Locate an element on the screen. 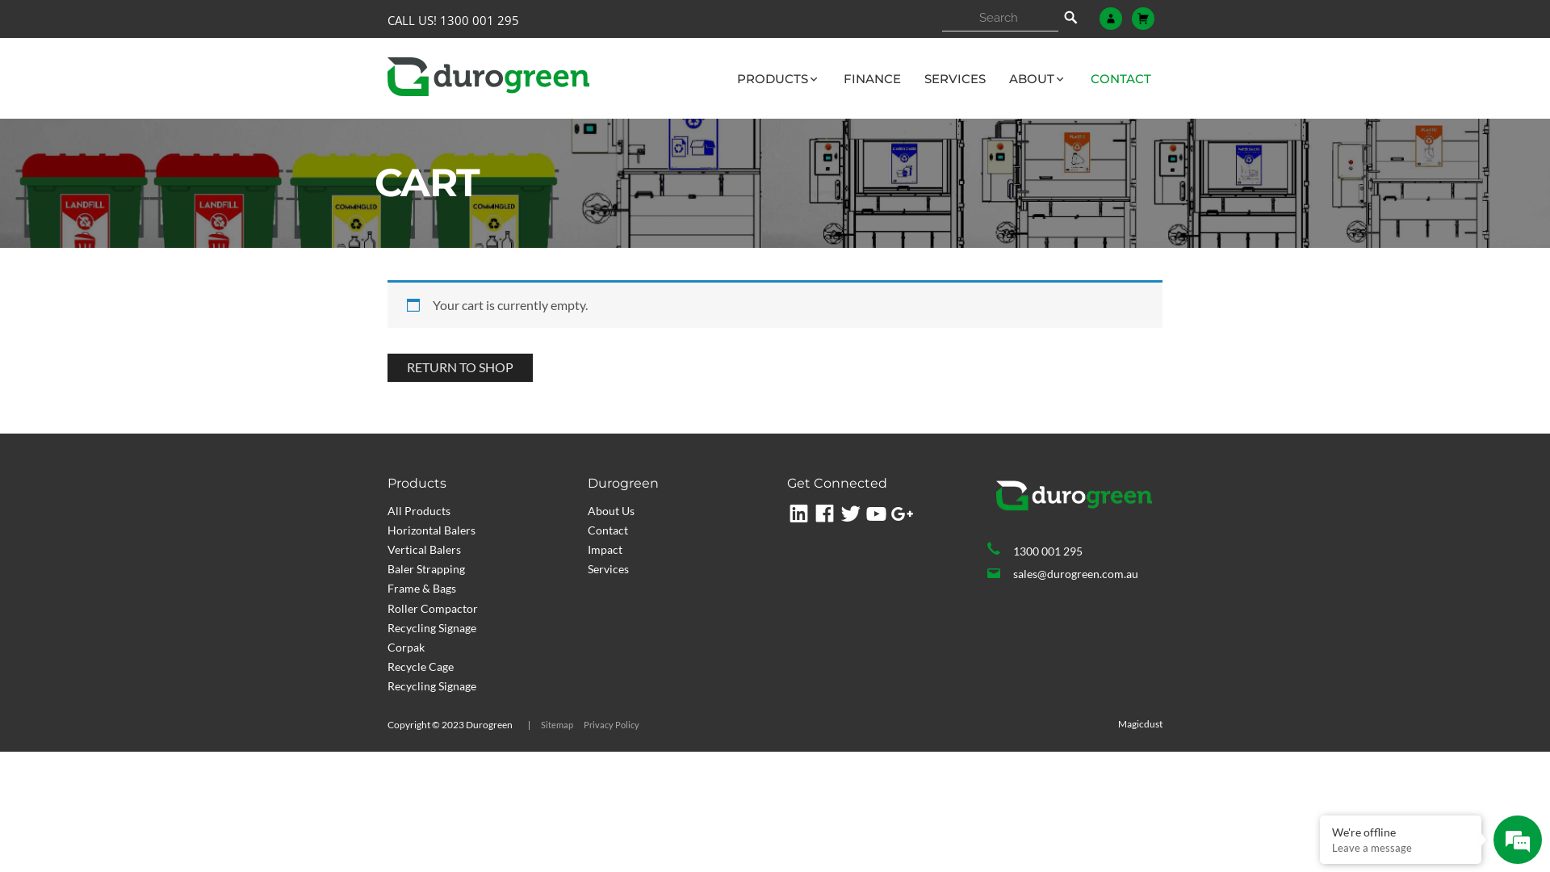 This screenshot has width=1550, height=872. 1300 001 295 is located at coordinates (1075, 551).